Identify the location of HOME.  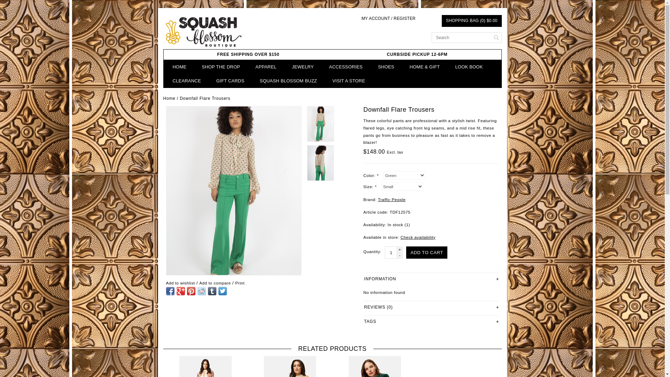
(179, 67).